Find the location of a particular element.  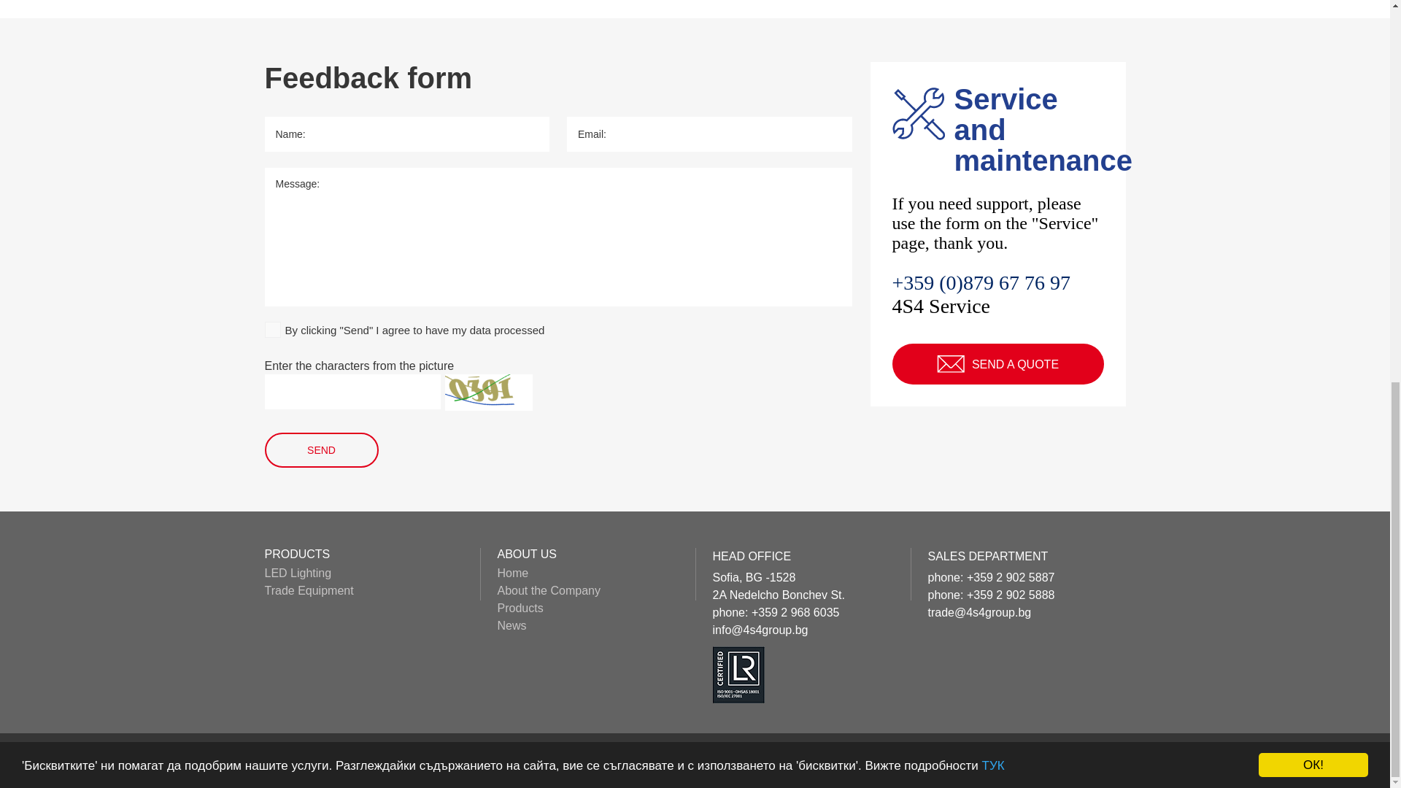

LED Lighting is located at coordinates (298, 572).